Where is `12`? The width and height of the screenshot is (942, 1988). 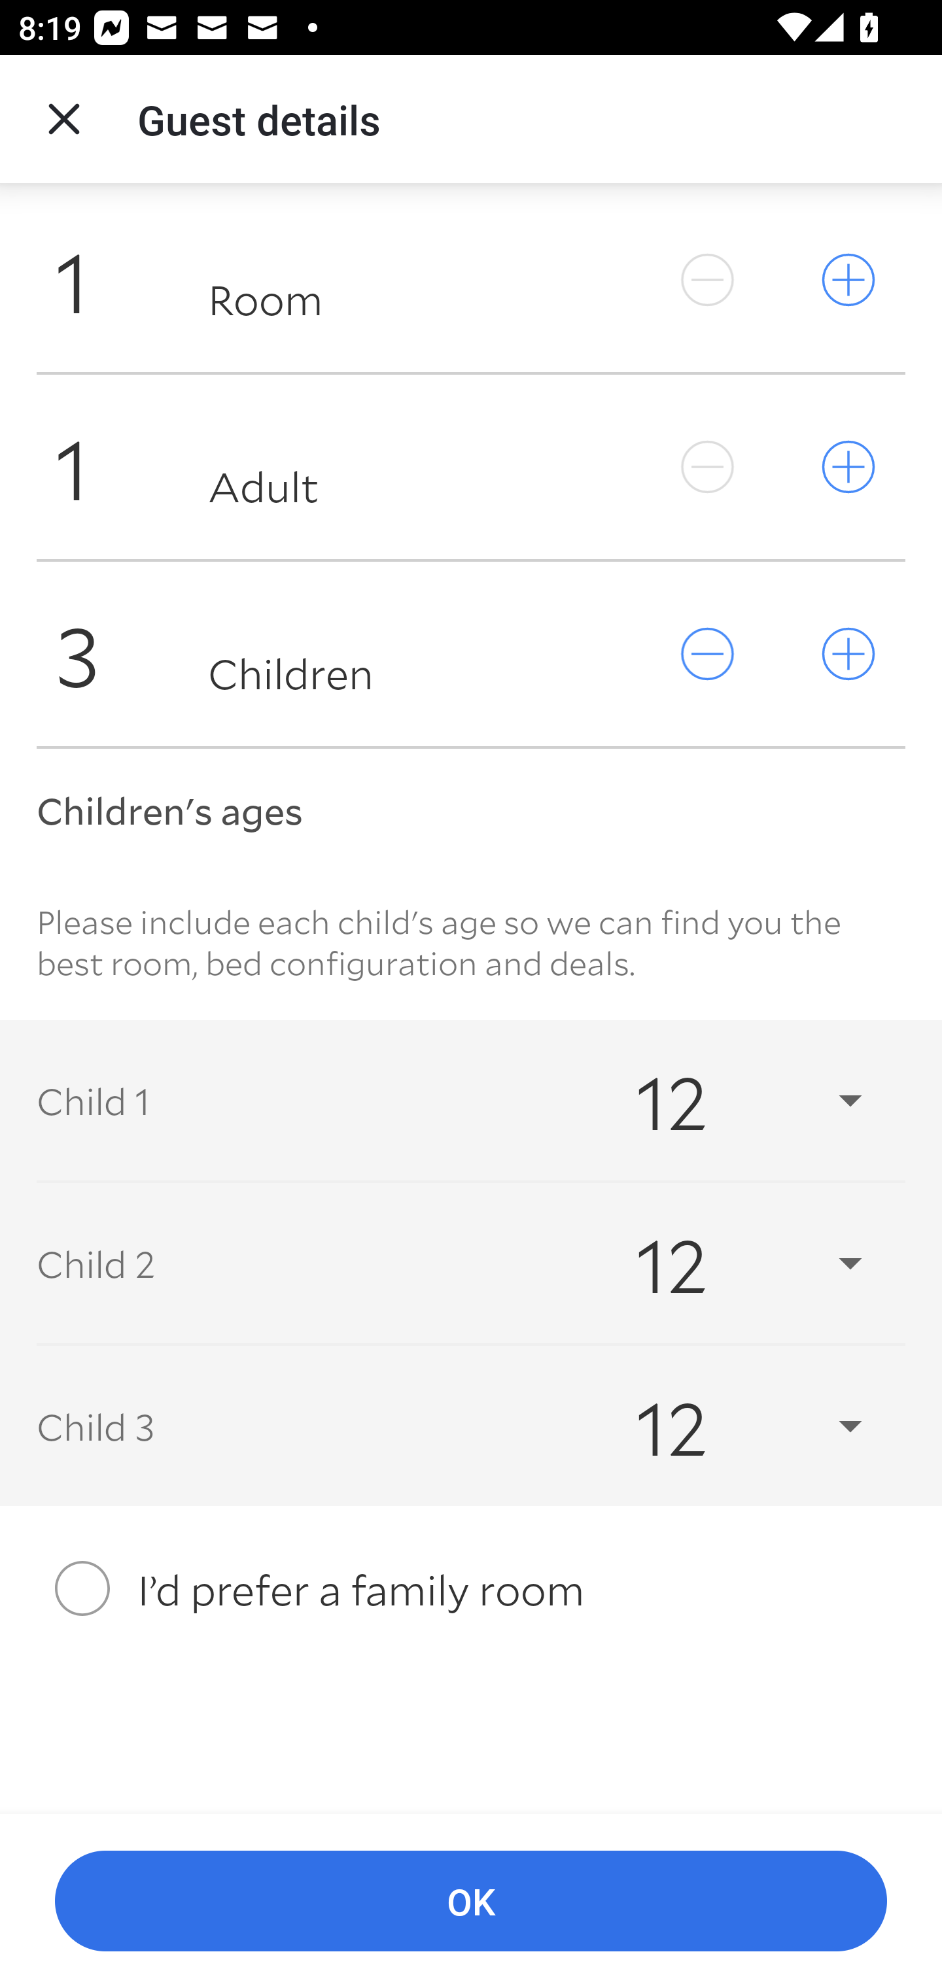 12 is located at coordinates (726, 1100).